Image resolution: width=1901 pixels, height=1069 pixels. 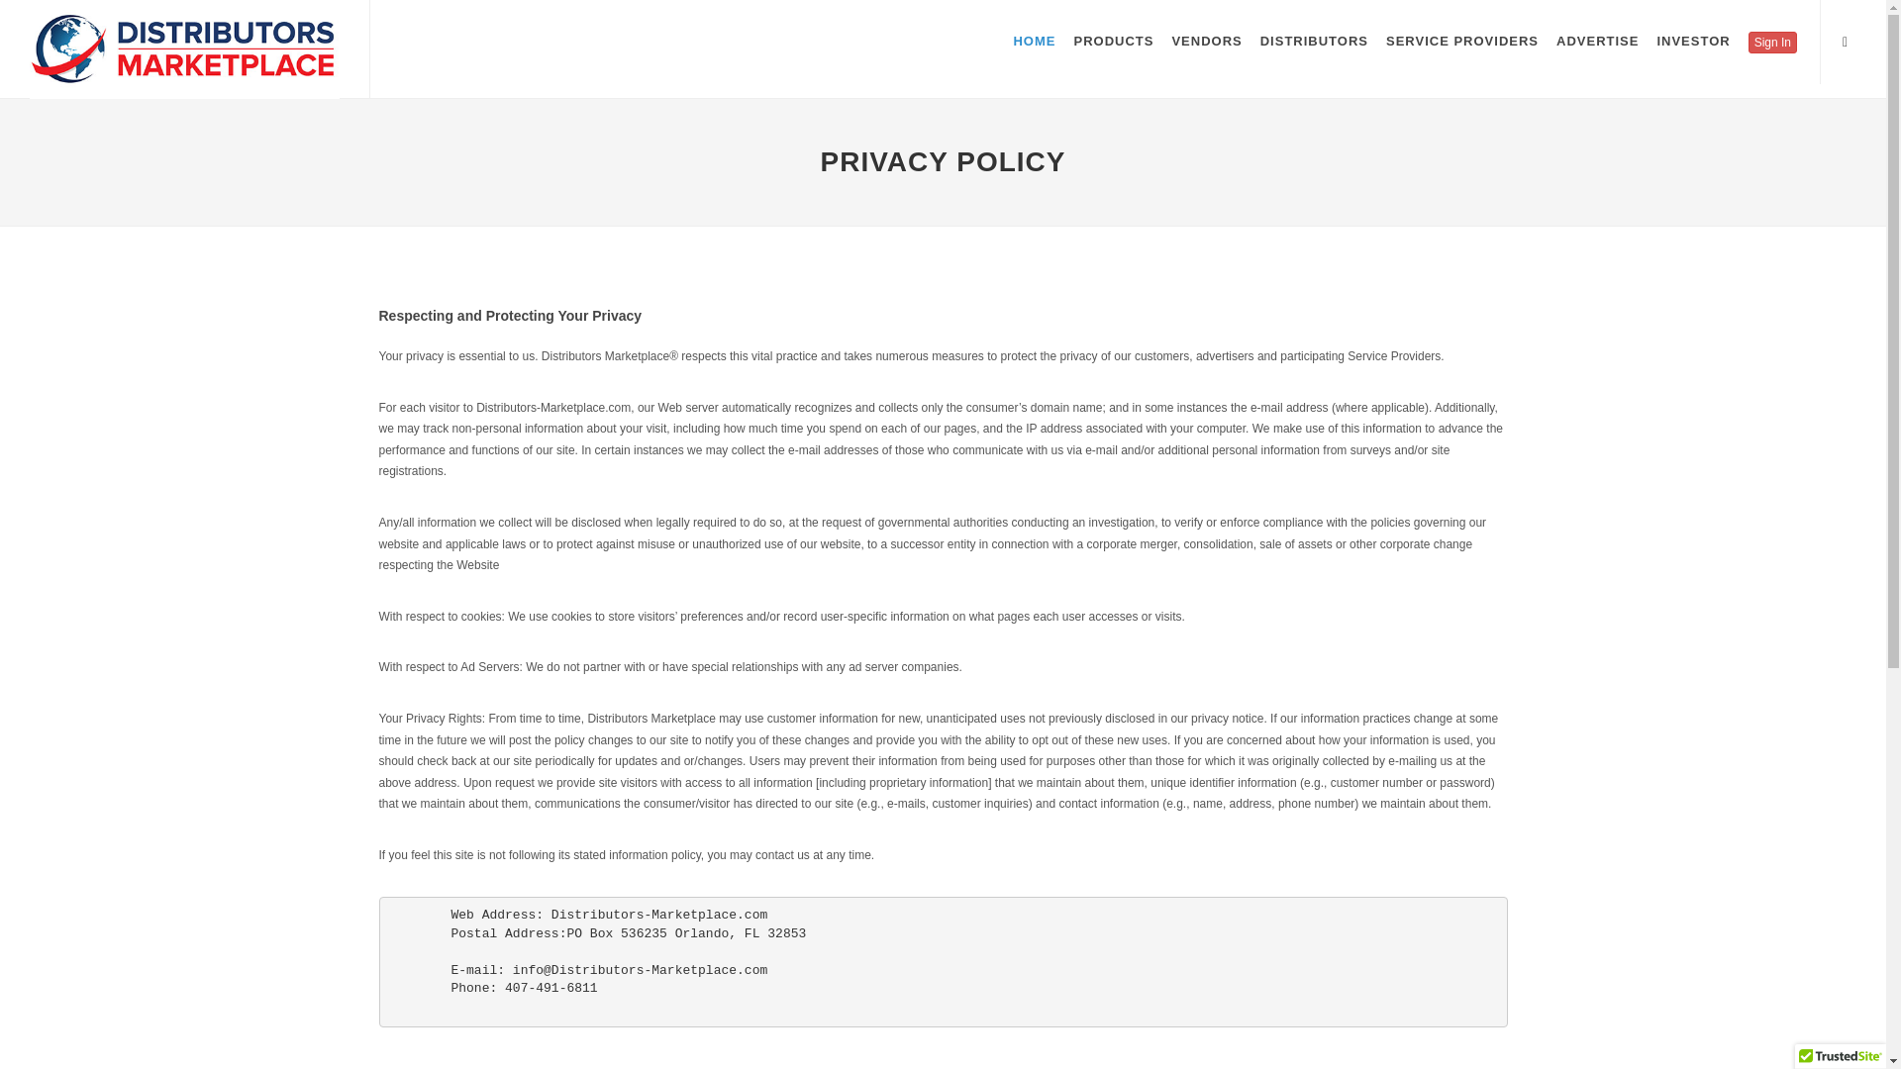 I want to click on INVESTOR, so click(x=1692, y=42).